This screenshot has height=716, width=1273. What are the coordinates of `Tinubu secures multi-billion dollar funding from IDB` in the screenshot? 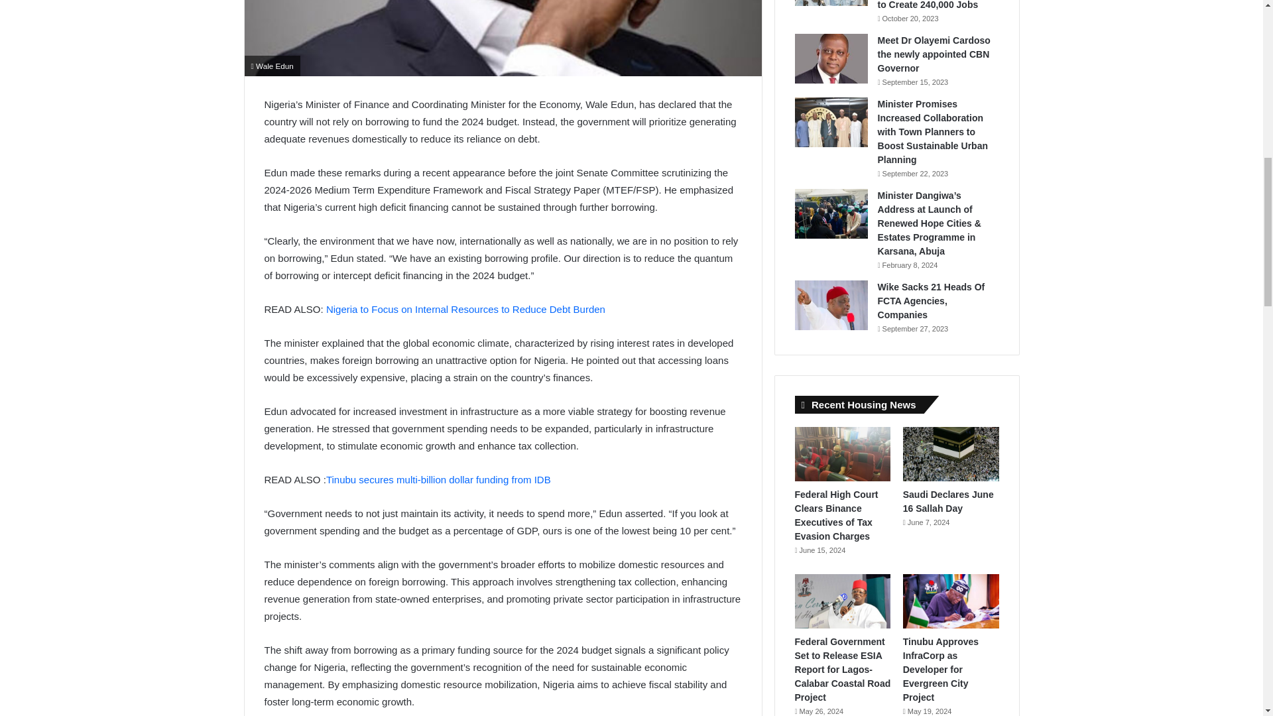 It's located at (438, 479).